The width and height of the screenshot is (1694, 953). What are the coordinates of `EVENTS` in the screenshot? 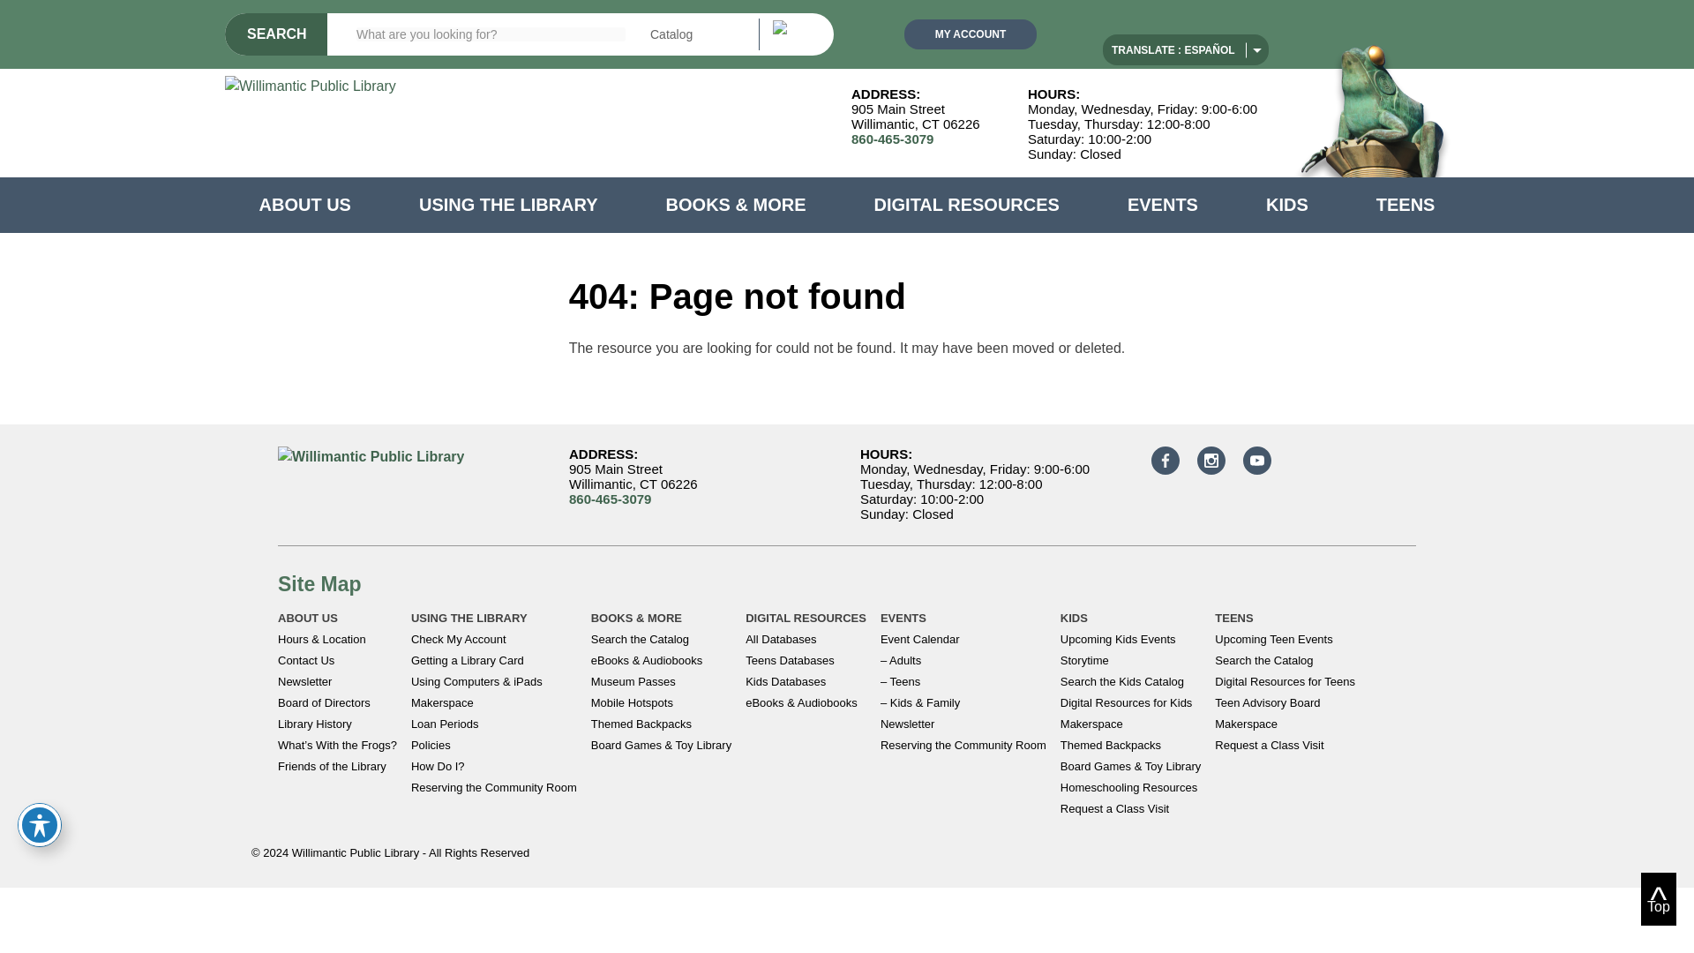 It's located at (1163, 205).